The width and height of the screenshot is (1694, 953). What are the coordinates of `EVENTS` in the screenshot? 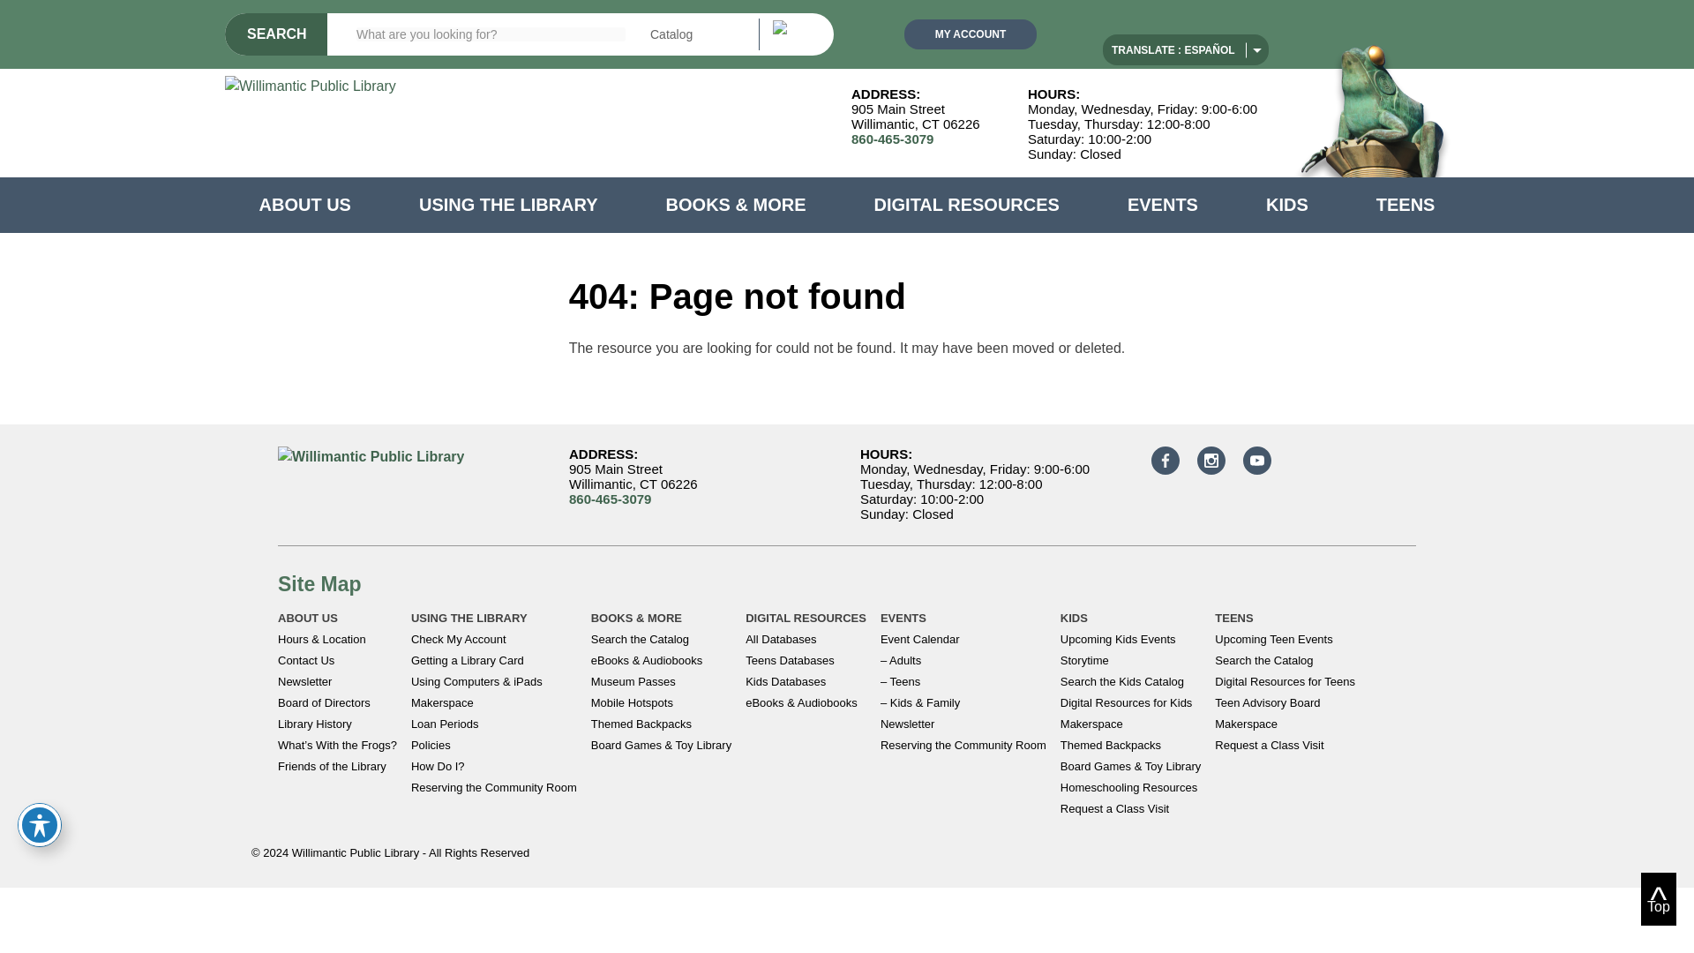 It's located at (1163, 205).